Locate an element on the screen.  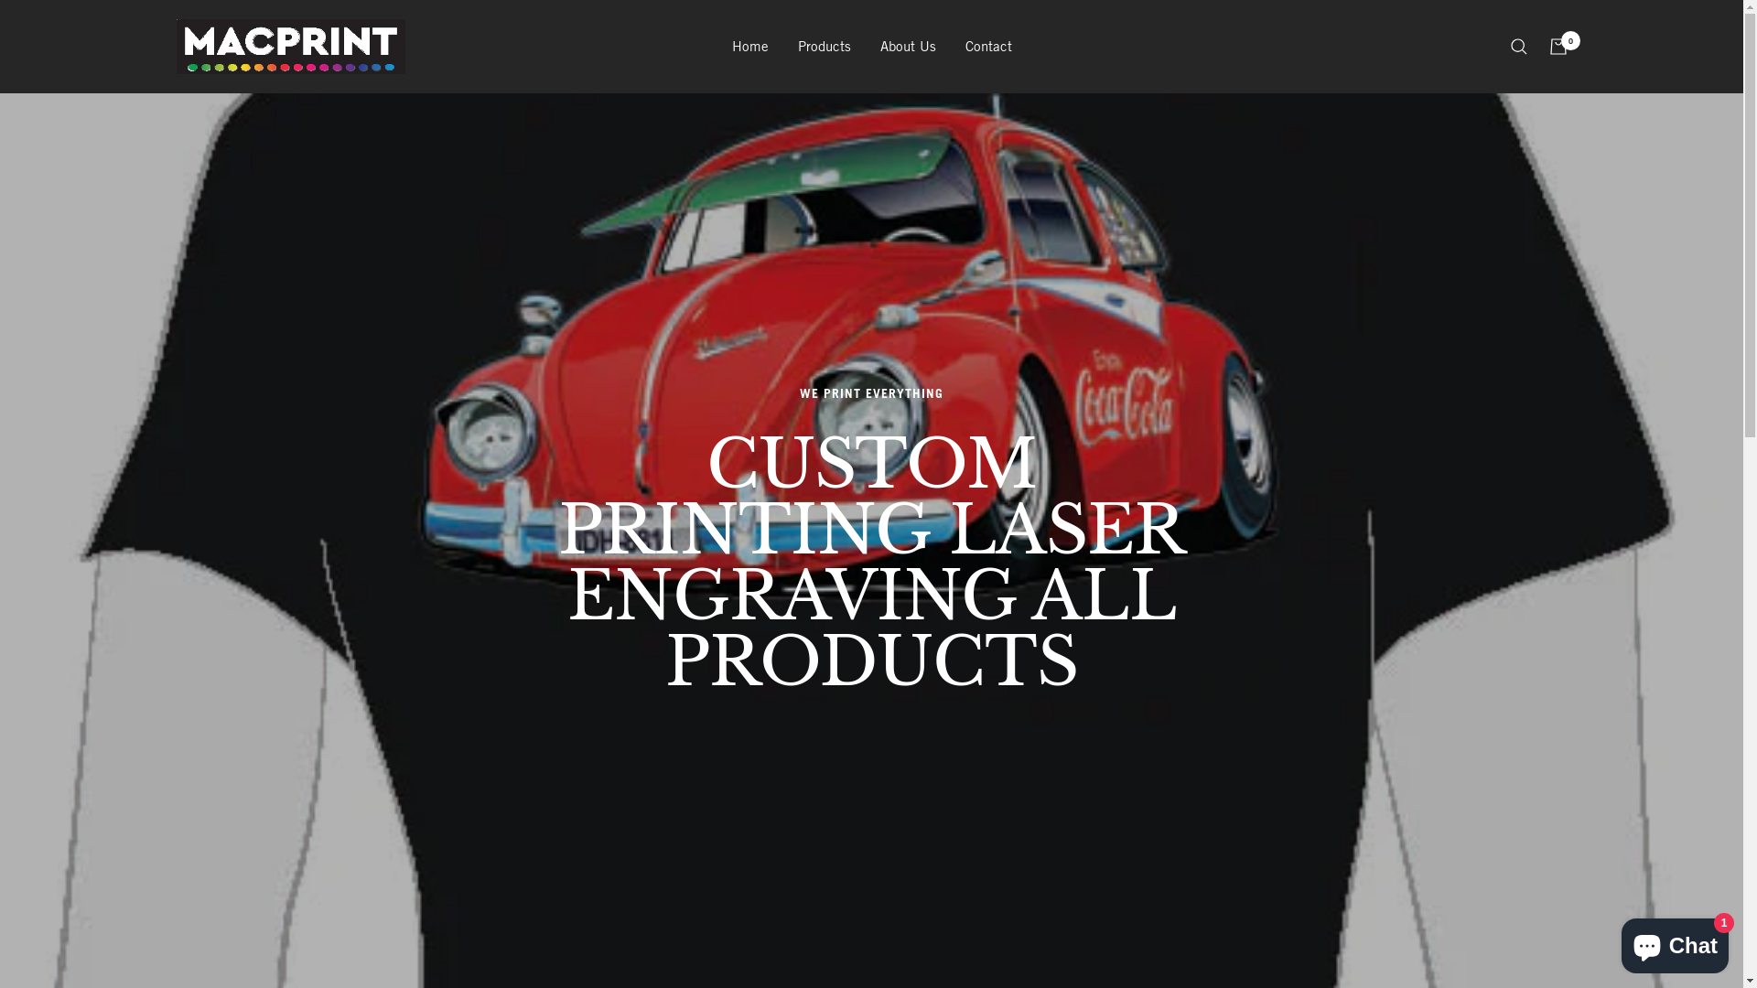
Contact is located at coordinates (988, 47).